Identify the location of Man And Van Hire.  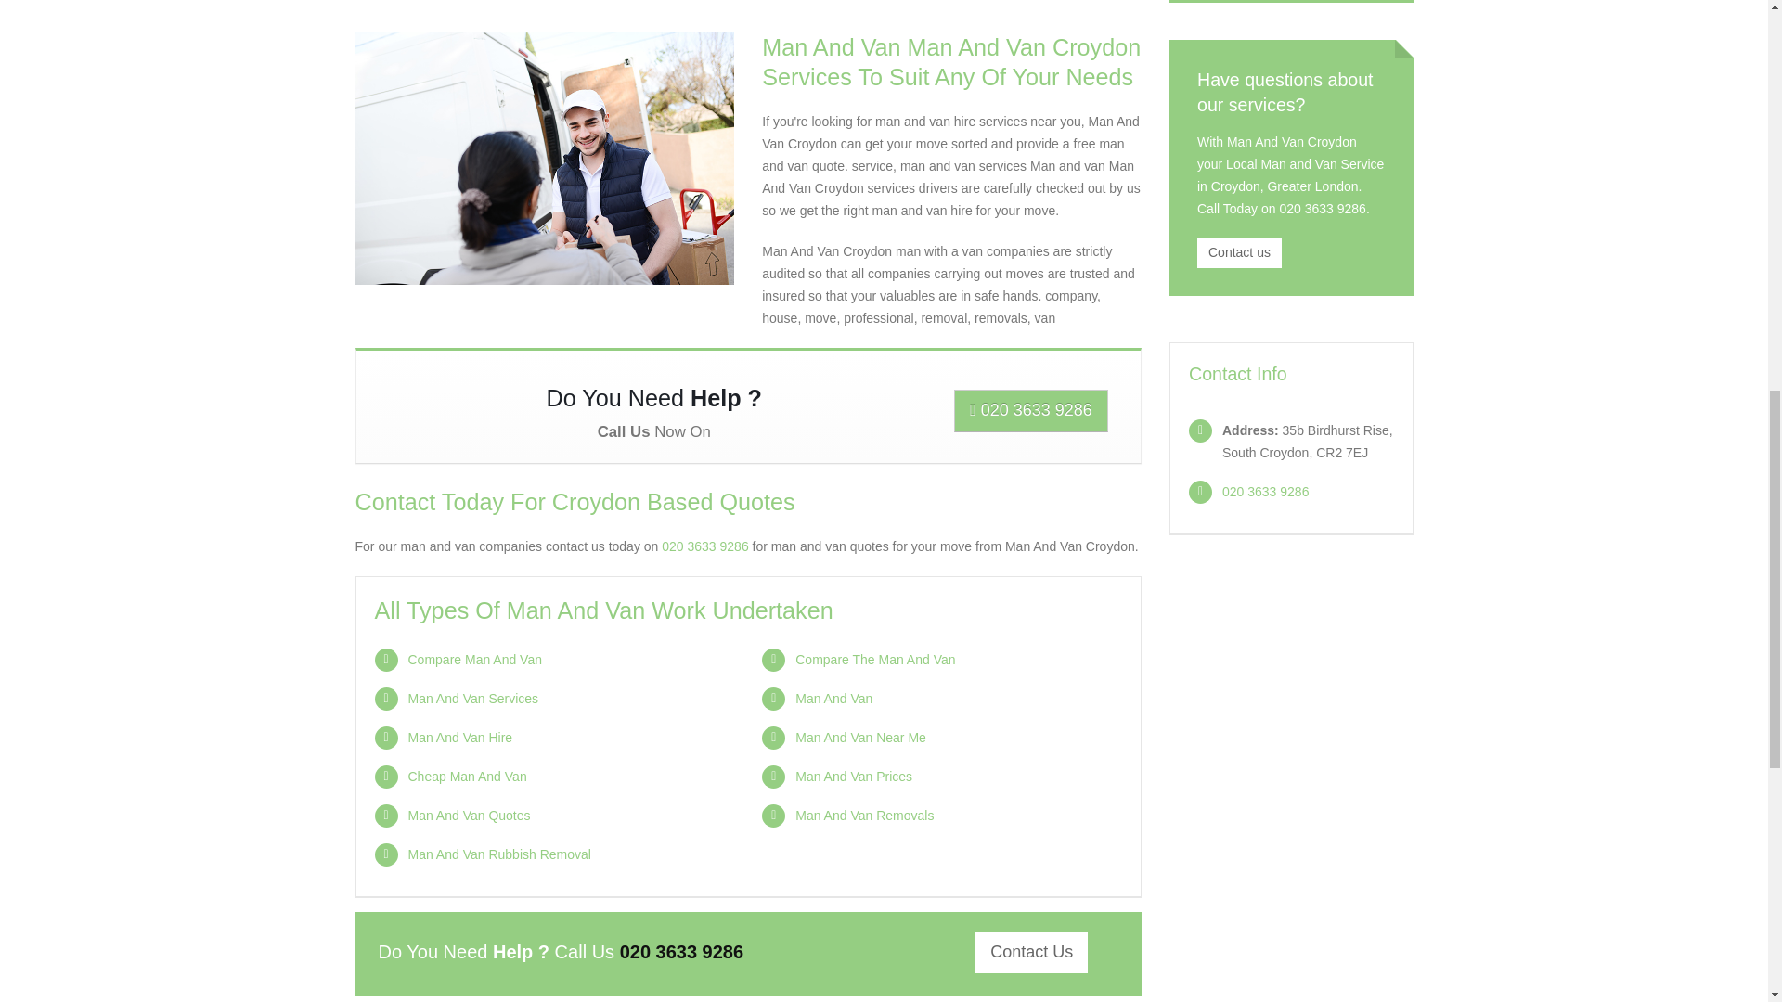
(460, 738).